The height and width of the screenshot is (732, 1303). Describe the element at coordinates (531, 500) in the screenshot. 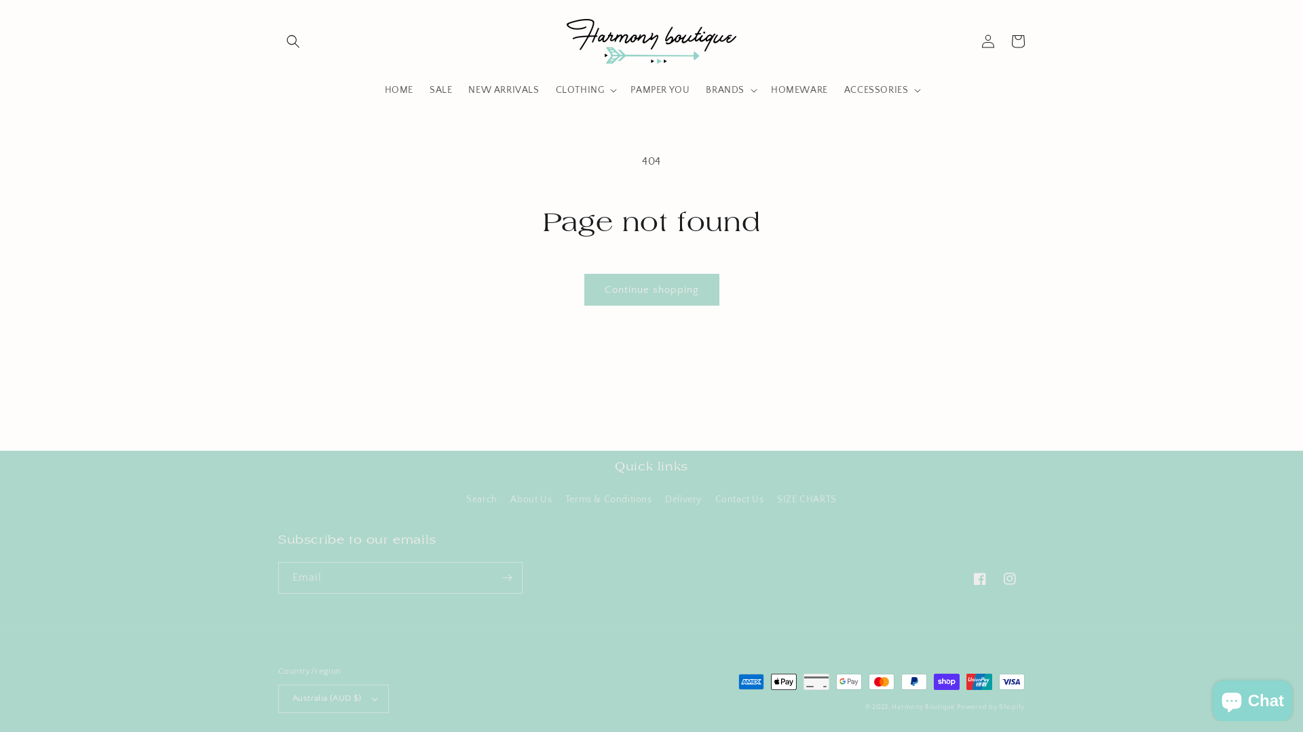

I see `About Us` at that location.